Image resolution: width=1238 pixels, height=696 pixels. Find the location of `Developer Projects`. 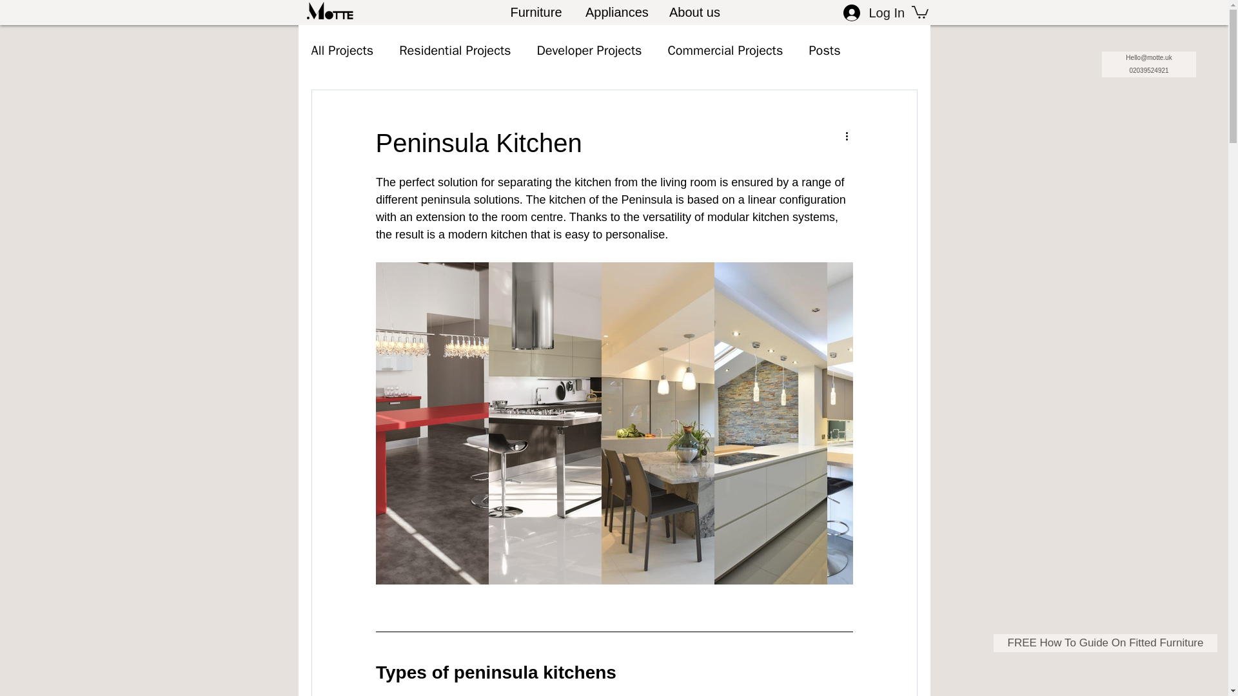

Developer Projects is located at coordinates (588, 50).